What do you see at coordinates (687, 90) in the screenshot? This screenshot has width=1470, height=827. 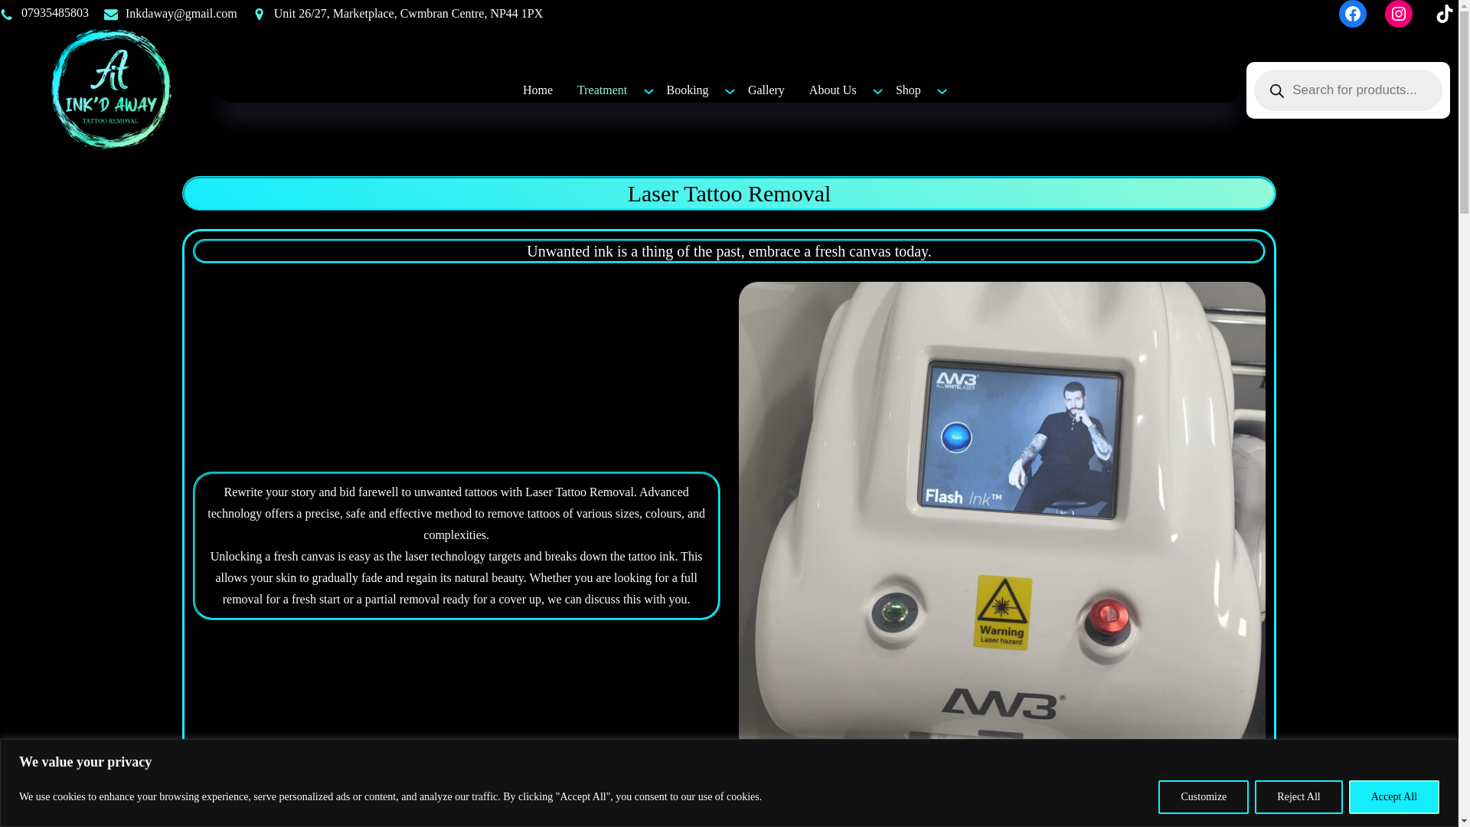 I see `Booking` at bounding box center [687, 90].